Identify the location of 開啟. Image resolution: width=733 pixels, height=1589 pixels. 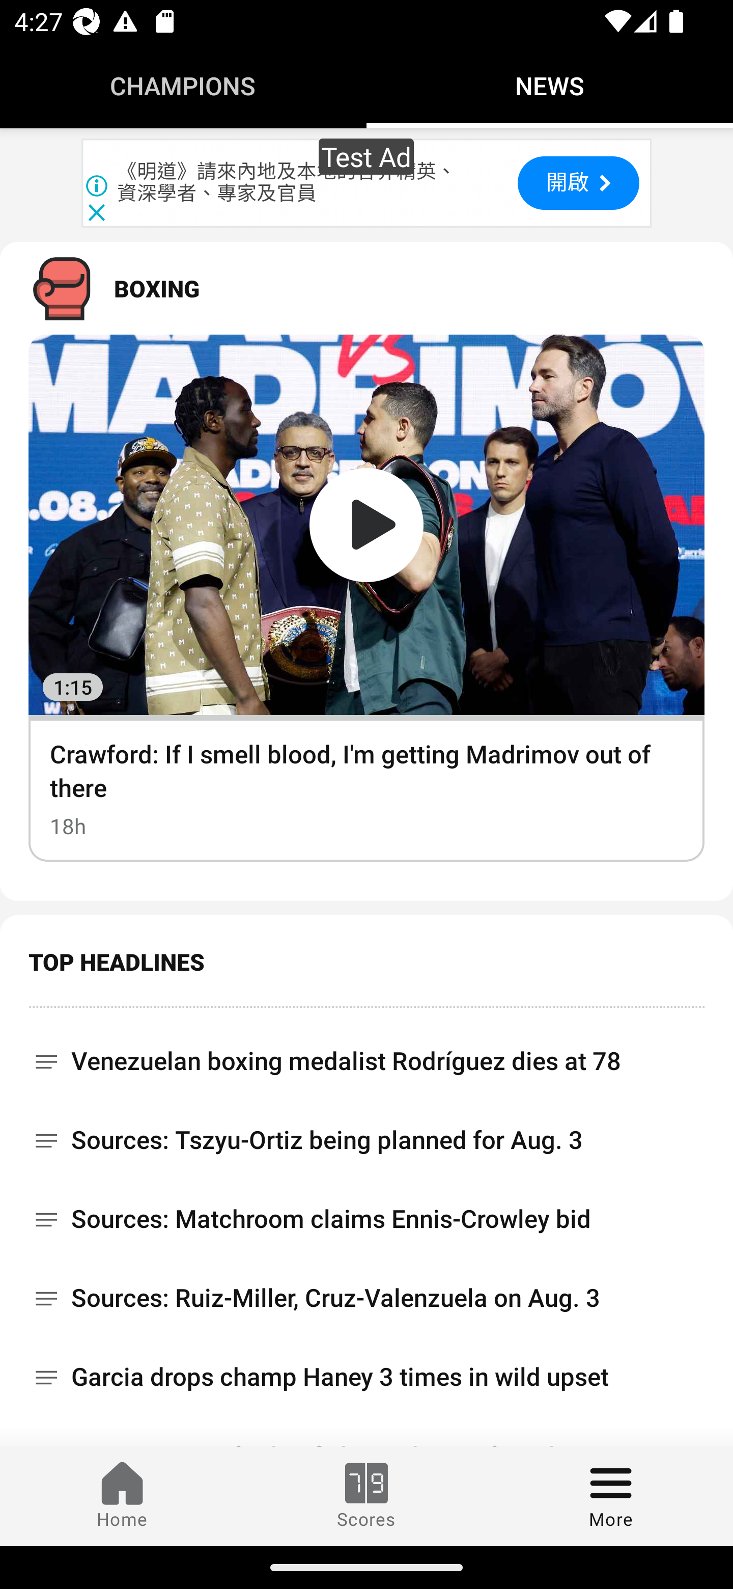
(578, 182).